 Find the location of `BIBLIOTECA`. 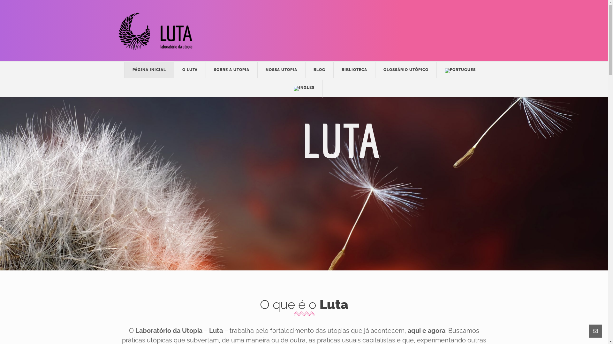

BIBLIOTECA is located at coordinates (354, 70).